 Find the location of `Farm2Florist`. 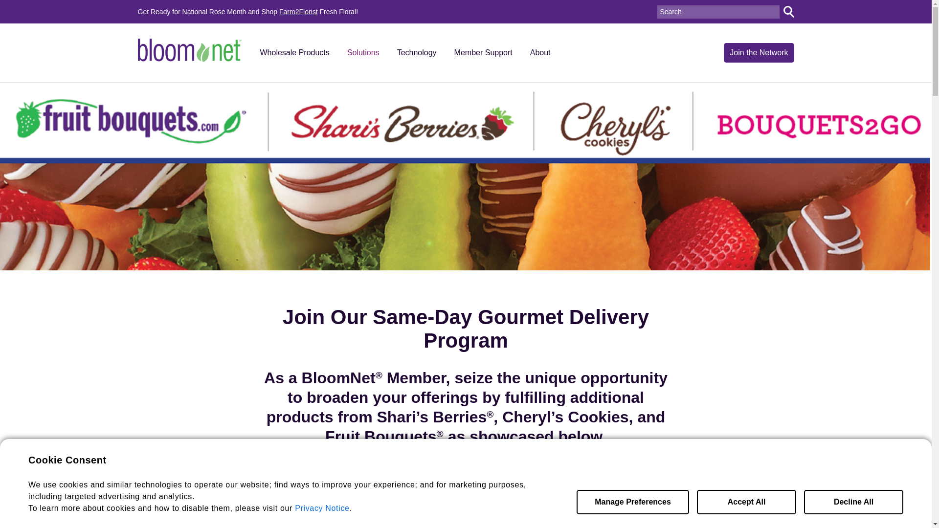

Farm2Florist is located at coordinates (298, 12).